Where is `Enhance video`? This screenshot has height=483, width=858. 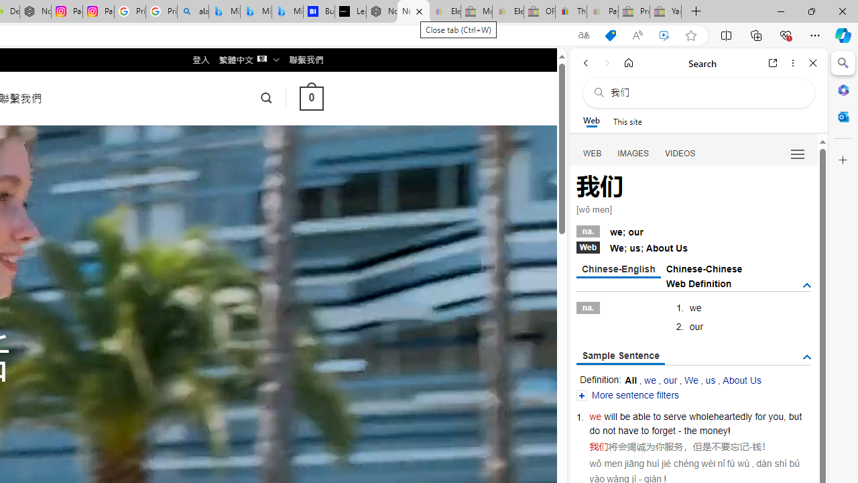 Enhance video is located at coordinates (664, 36).